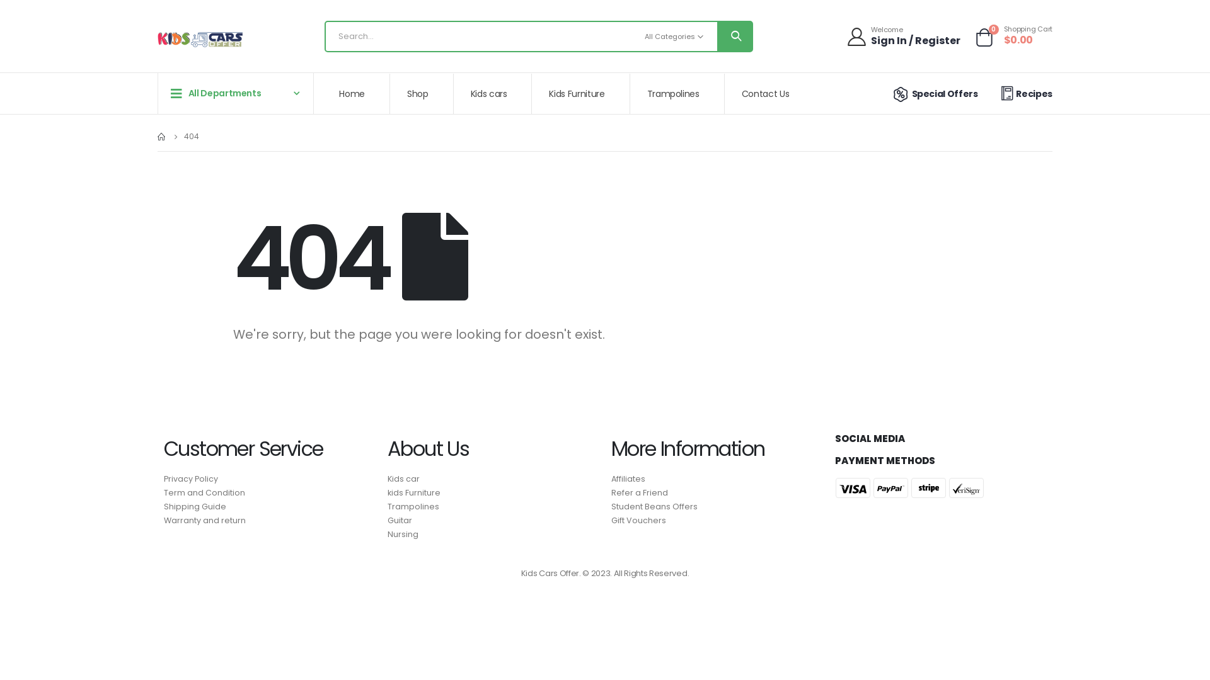 The width and height of the screenshot is (1210, 680). Describe the element at coordinates (717, 479) in the screenshot. I see `Affiliates` at that location.